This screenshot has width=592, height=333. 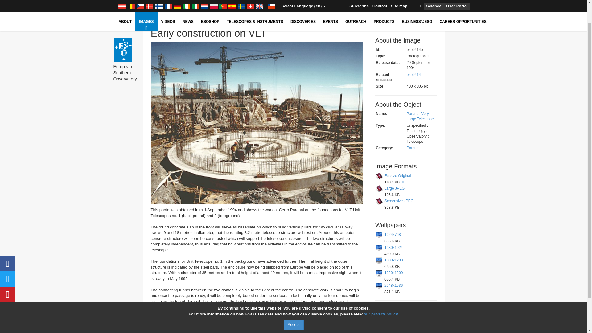 What do you see at coordinates (380, 291) in the screenshot?
I see `our privacy policy` at bounding box center [380, 291].